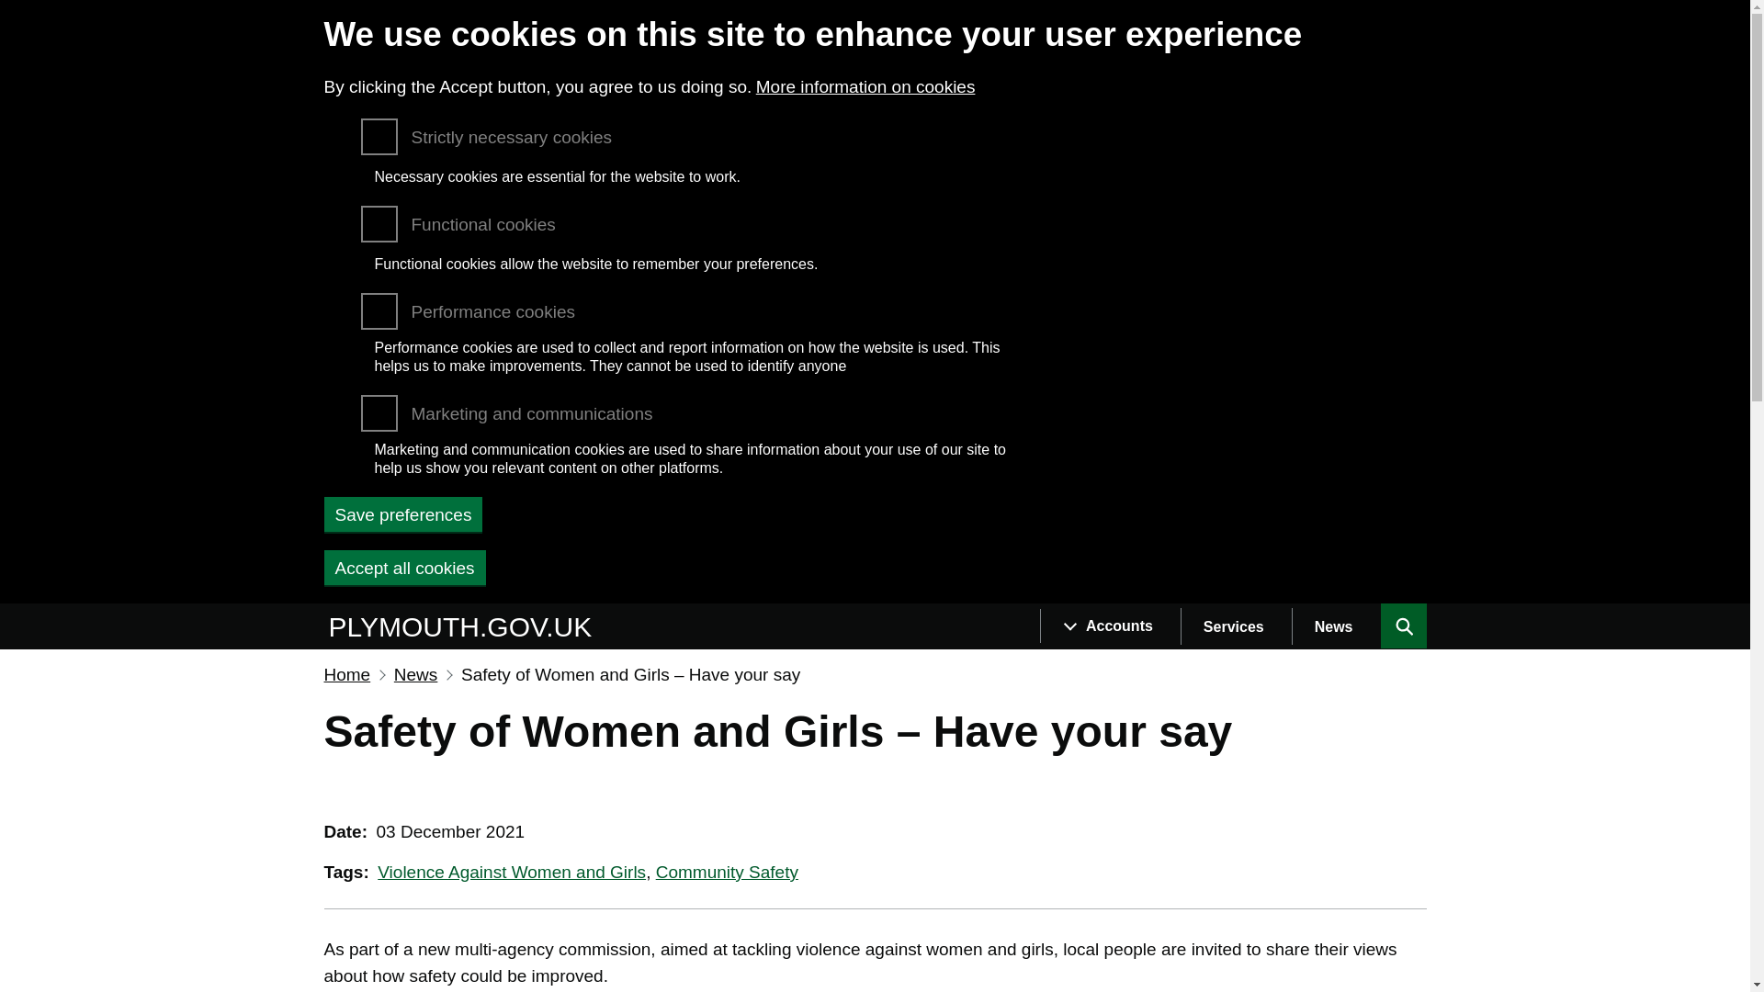  Describe the element at coordinates (511, 872) in the screenshot. I see `Violence Against Women and Girls` at that location.